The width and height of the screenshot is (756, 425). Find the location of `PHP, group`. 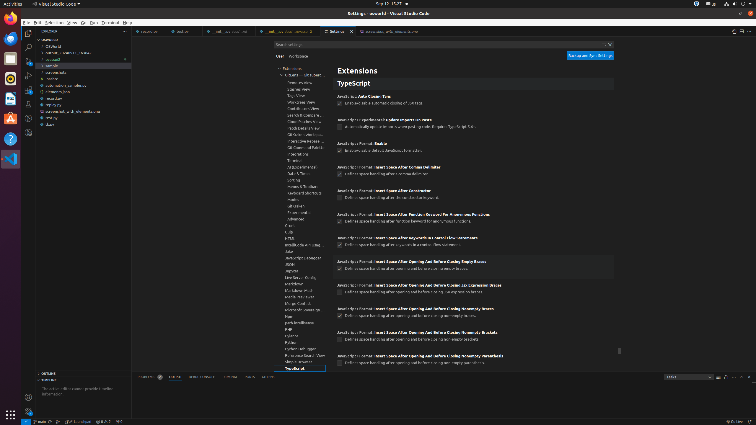

PHP, group is located at coordinates (300, 329).